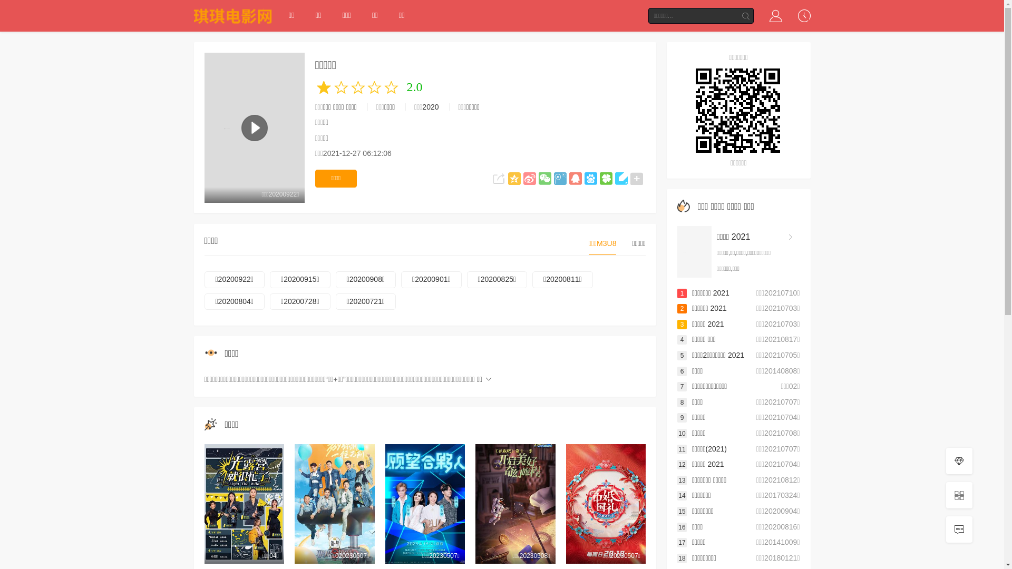 This screenshot has height=569, width=1012. What do you see at coordinates (430, 107) in the screenshot?
I see `2020` at bounding box center [430, 107].